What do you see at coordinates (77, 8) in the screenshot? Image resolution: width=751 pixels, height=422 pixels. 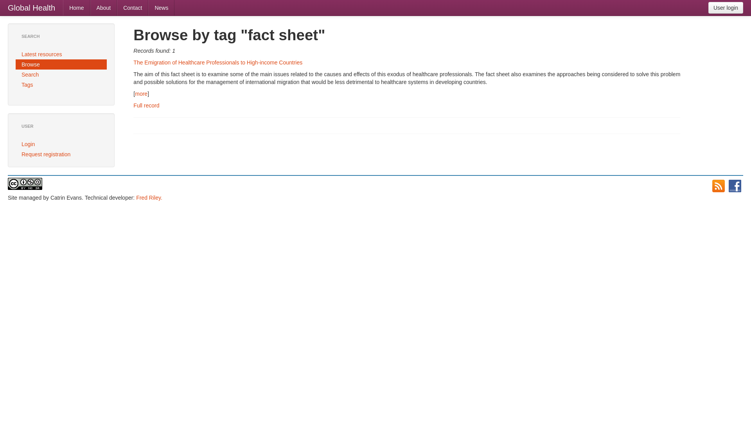 I see `Home page and introduction` at bounding box center [77, 8].